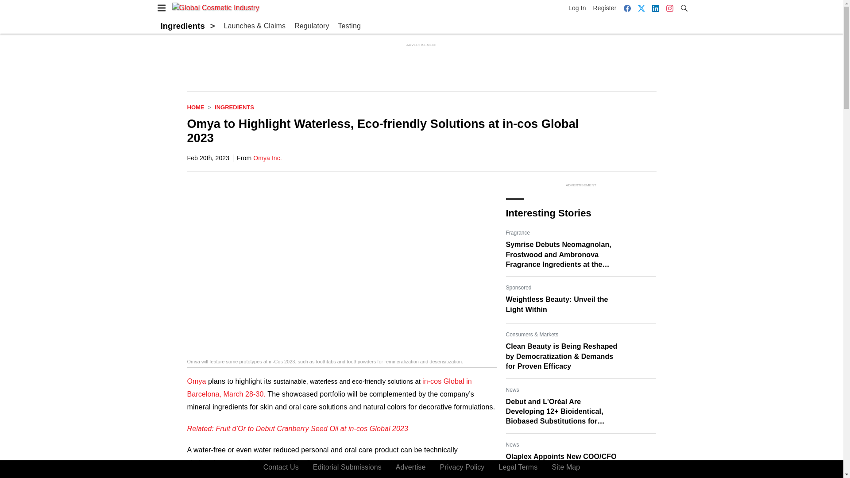 This screenshot has width=850, height=478. Describe the element at coordinates (669, 8) in the screenshot. I see `Instagram icon` at that location.